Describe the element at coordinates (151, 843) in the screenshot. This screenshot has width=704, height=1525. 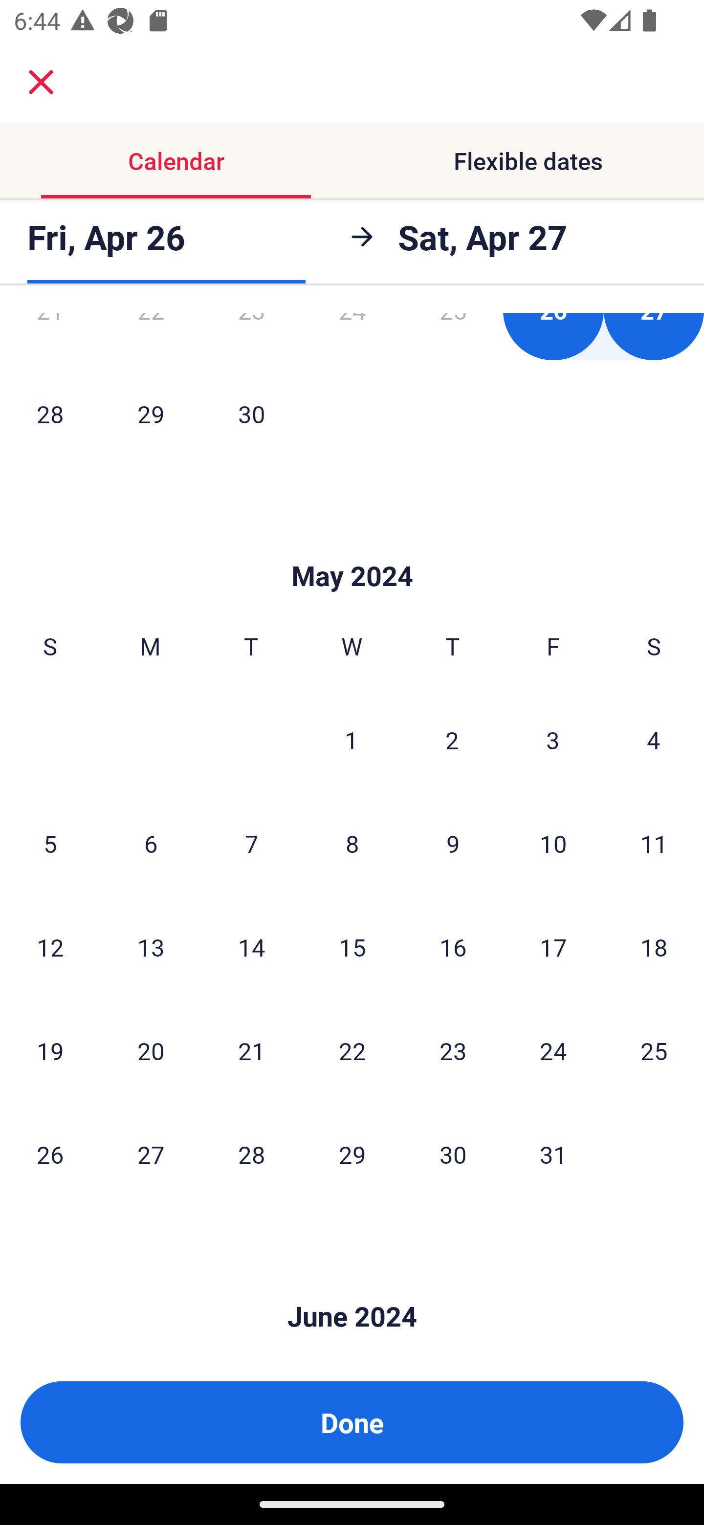
I see `6 Monday, May 6, 2024` at that location.